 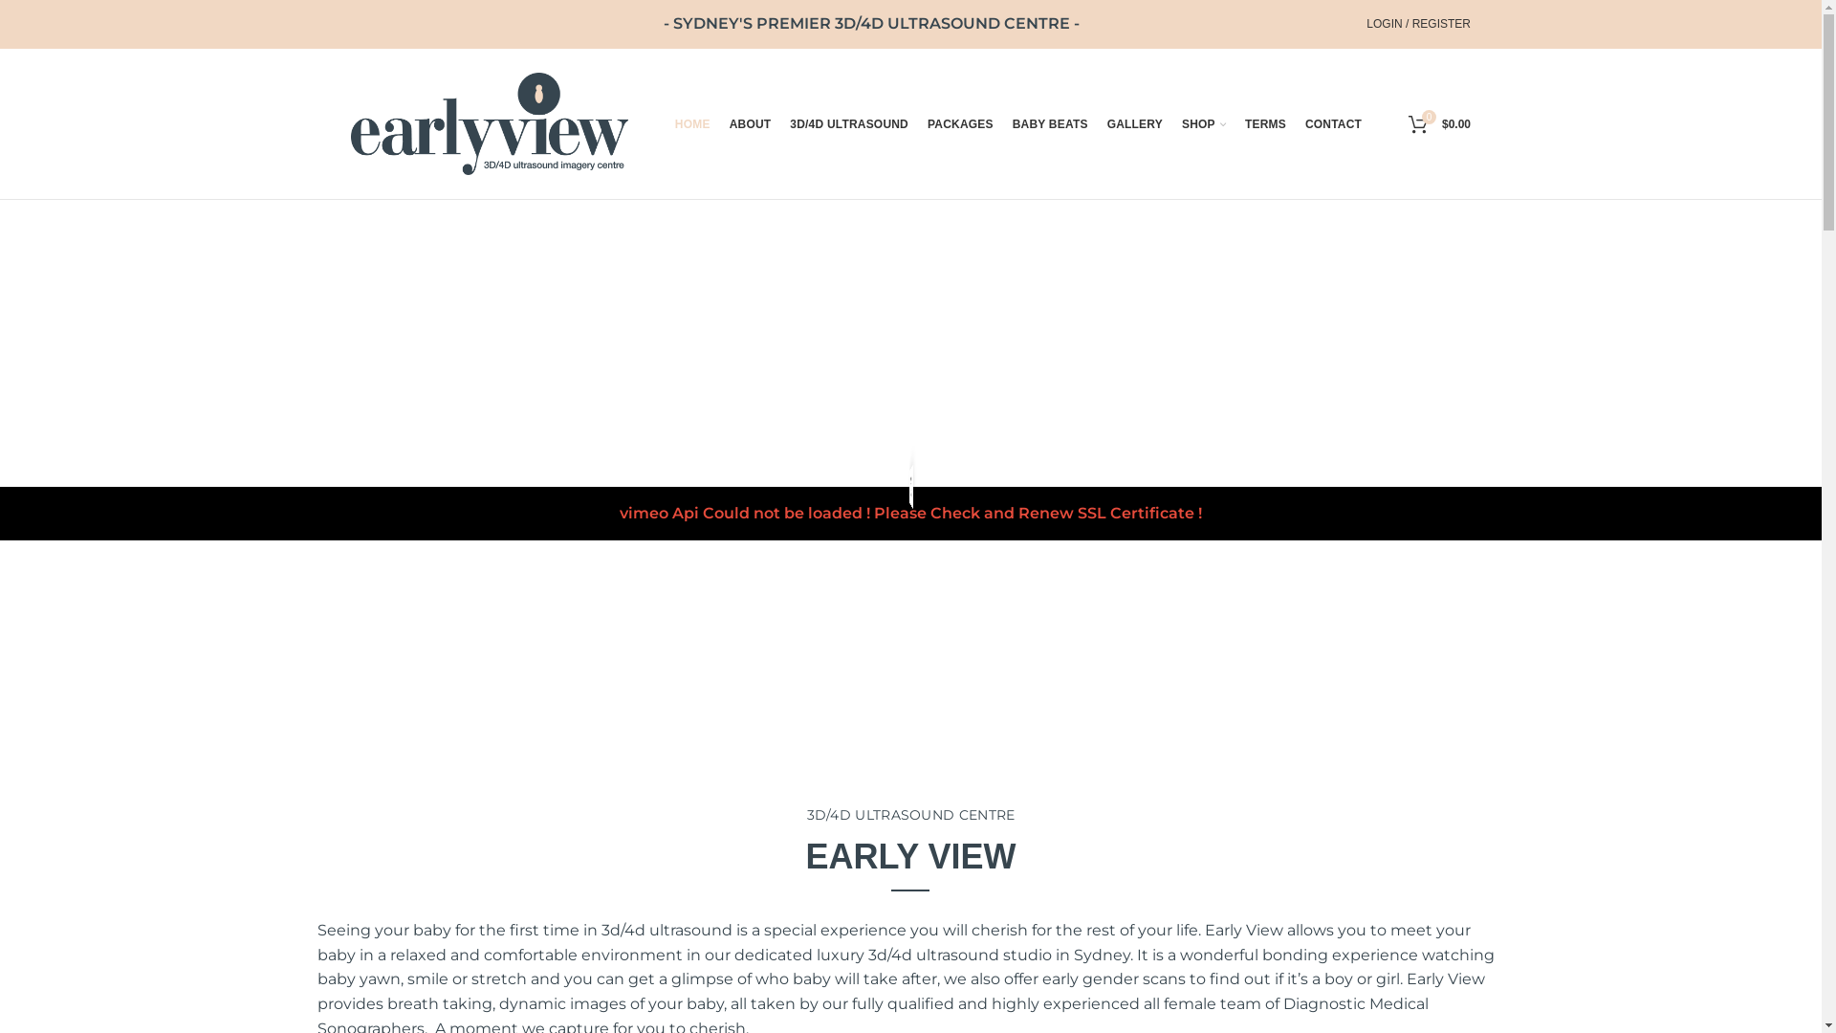 What do you see at coordinates (960, 124) in the screenshot?
I see `PACKAGES` at bounding box center [960, 124].